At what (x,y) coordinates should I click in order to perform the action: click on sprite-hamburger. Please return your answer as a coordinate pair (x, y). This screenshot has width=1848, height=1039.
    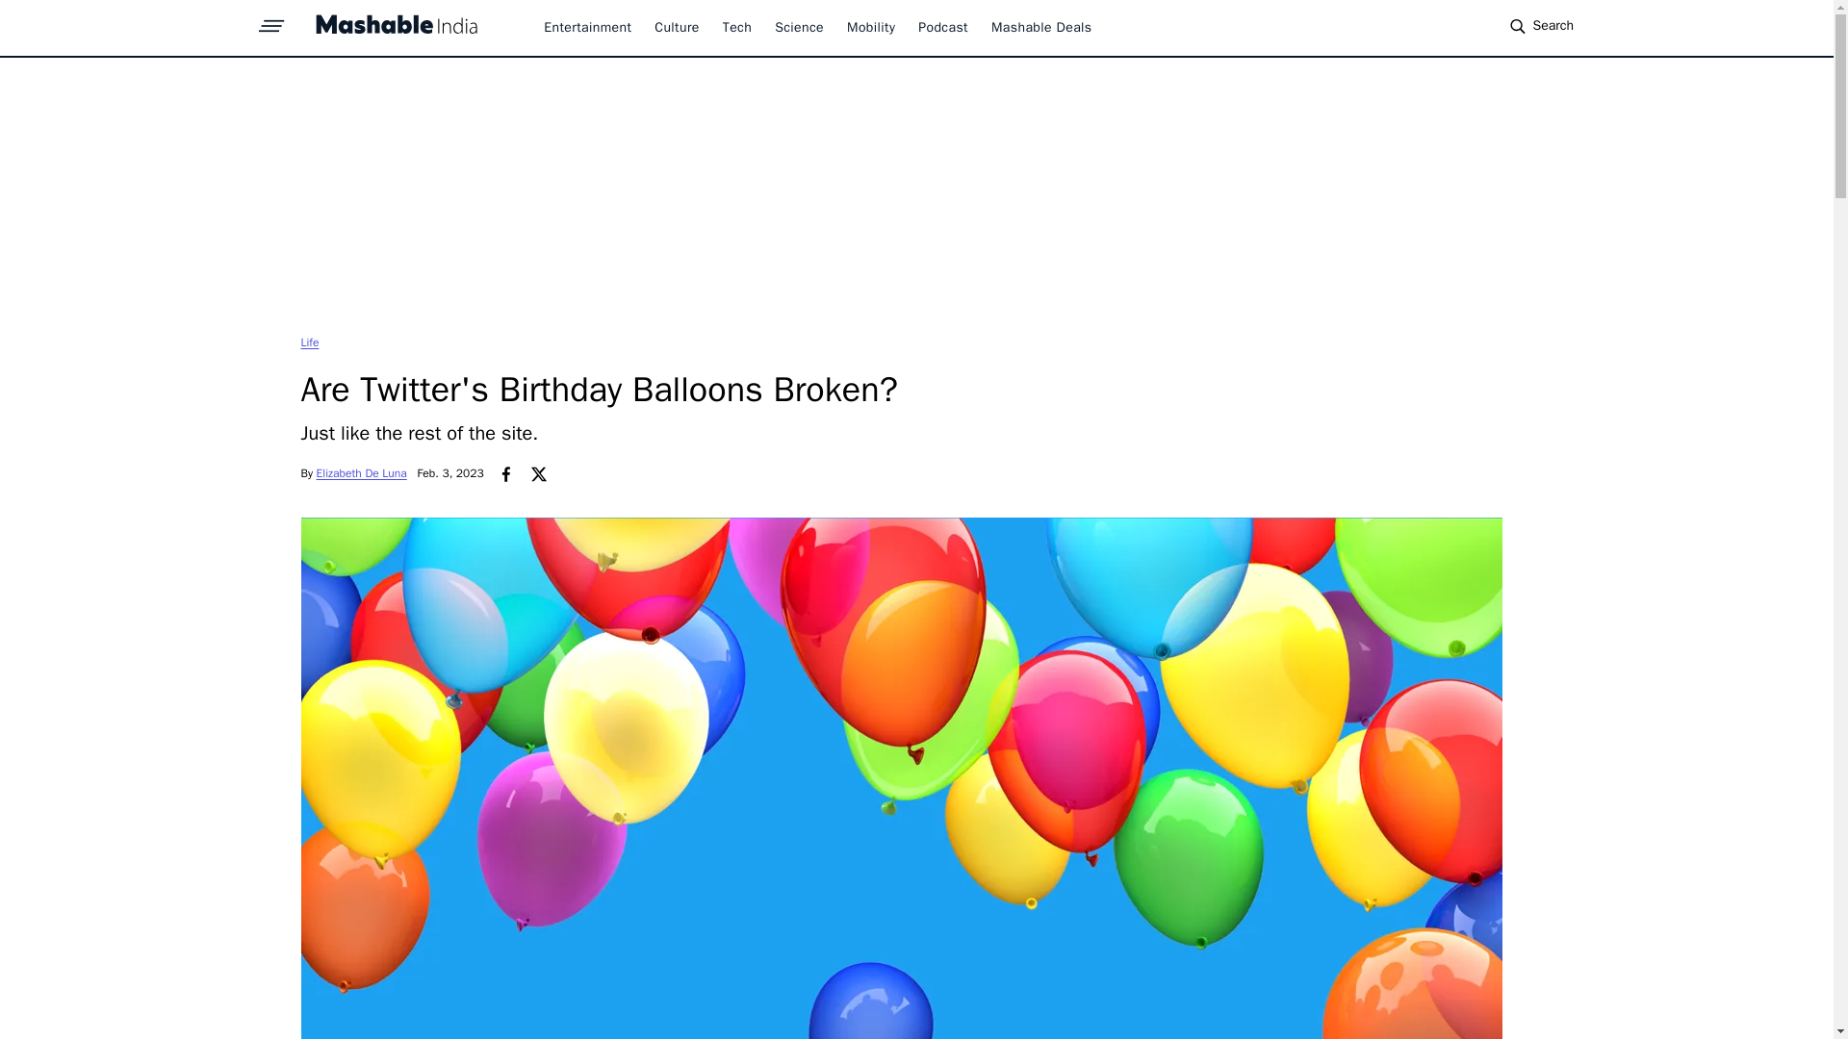
    Looking at the image, I should click on (271, 20).